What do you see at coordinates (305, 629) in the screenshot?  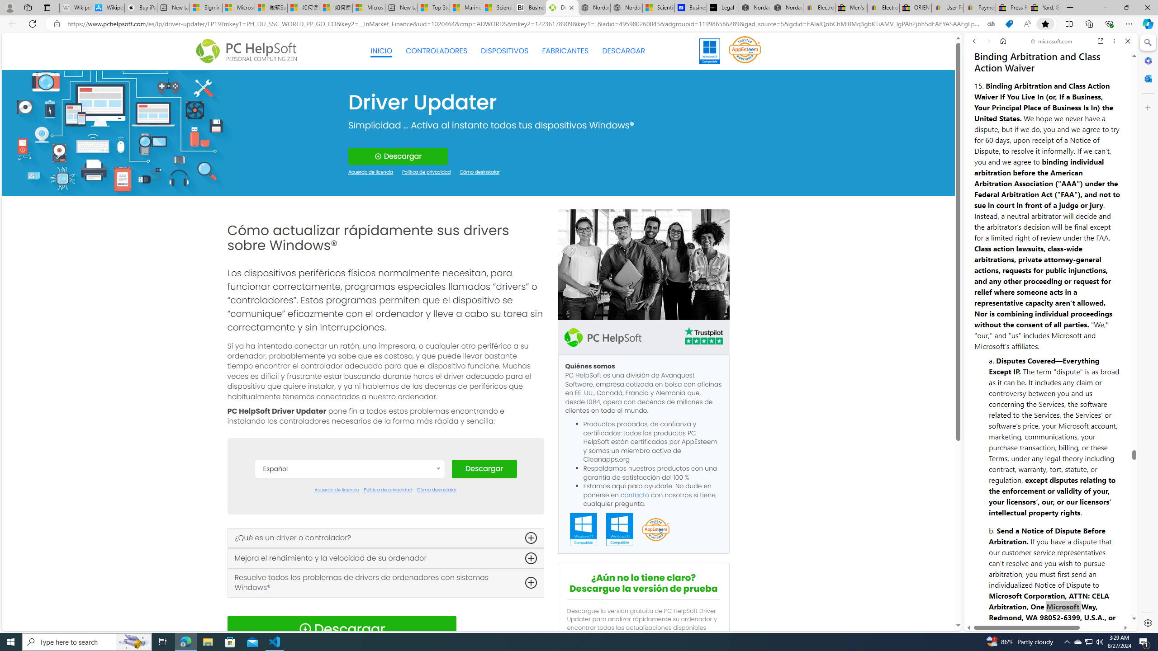 I see `Download Icon` at bounding box center [305, 629].